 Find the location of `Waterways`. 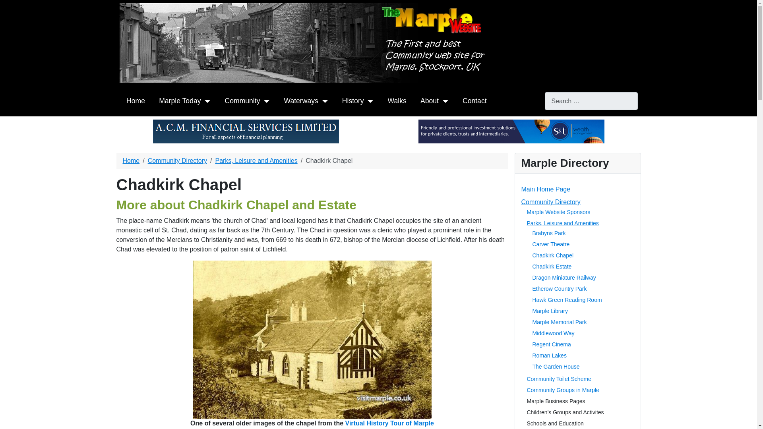

Waterways is located at coordinates (301, 100).